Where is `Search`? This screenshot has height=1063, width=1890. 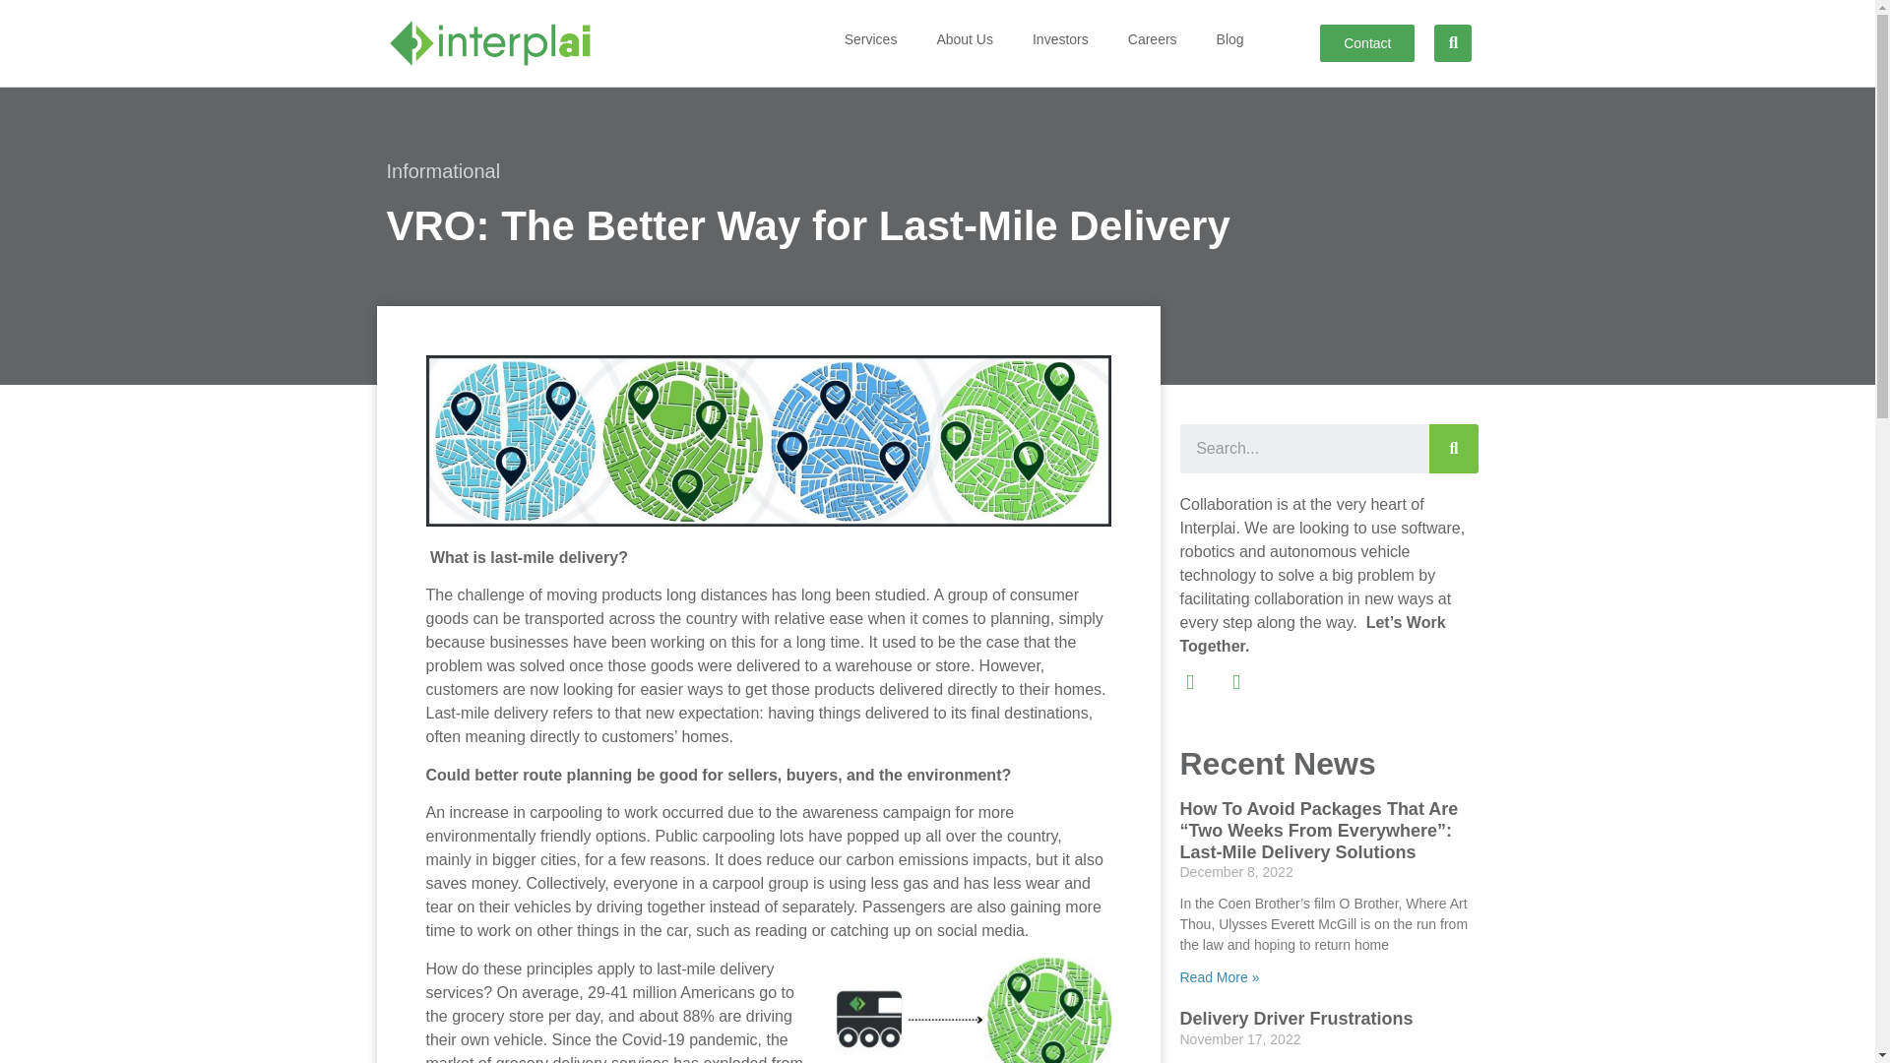
Search is located at coordinates (1303, 448).